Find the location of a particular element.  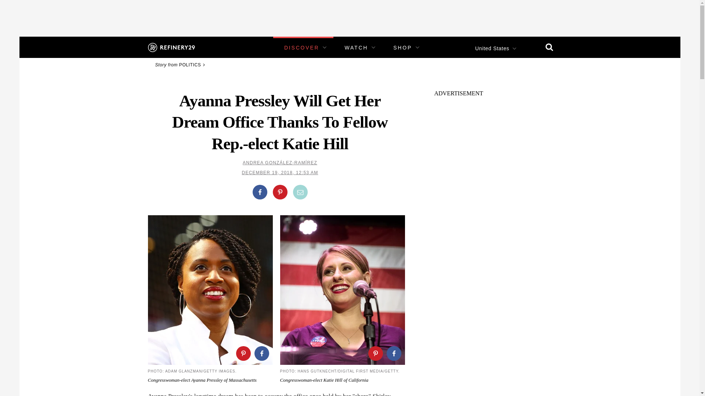

Share on Facebook is located at coordinates (260, 192).